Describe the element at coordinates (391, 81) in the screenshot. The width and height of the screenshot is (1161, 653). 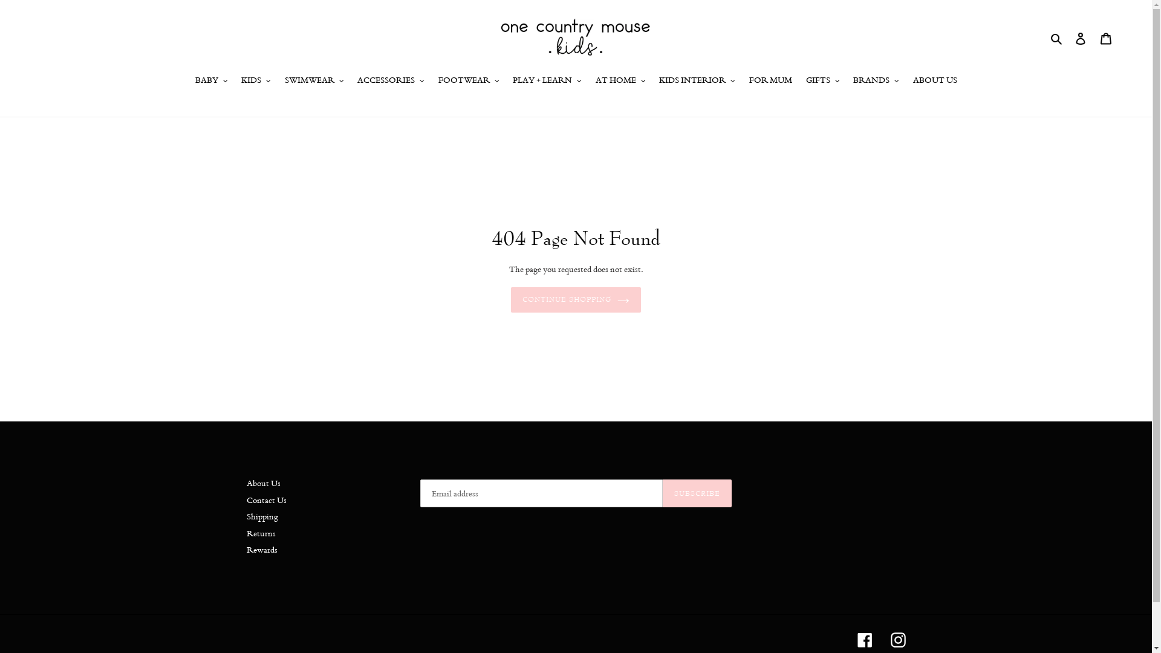
I see `ACCESSORIES` at that location.